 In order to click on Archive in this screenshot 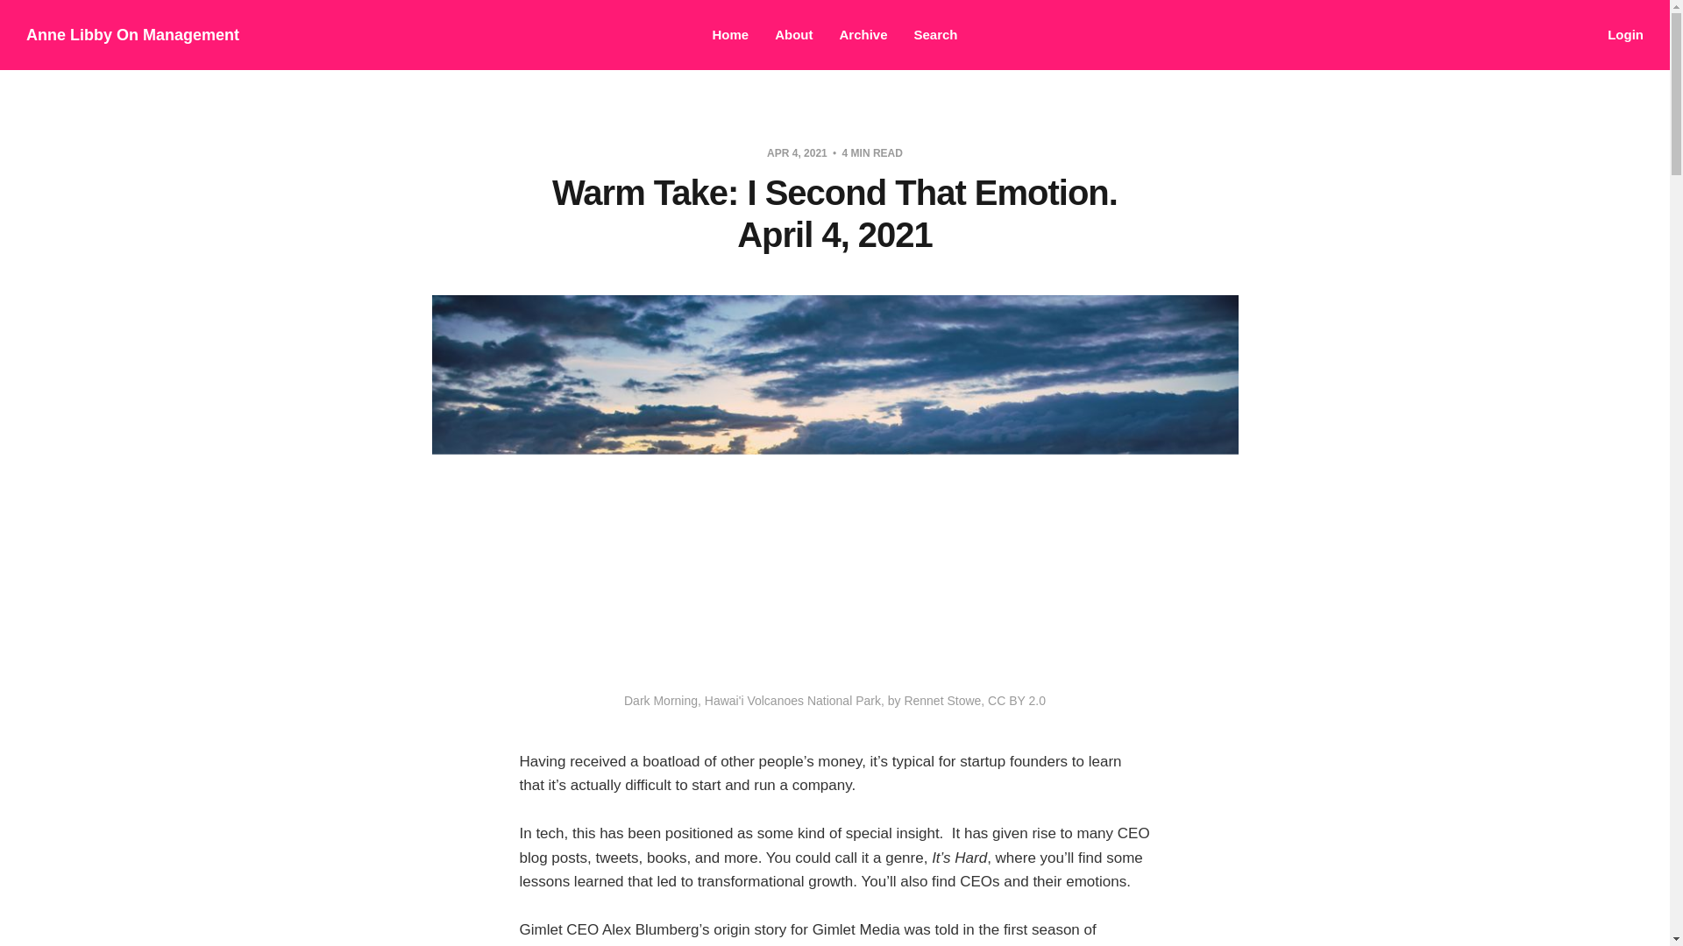, I will do `click(863, 35)`.